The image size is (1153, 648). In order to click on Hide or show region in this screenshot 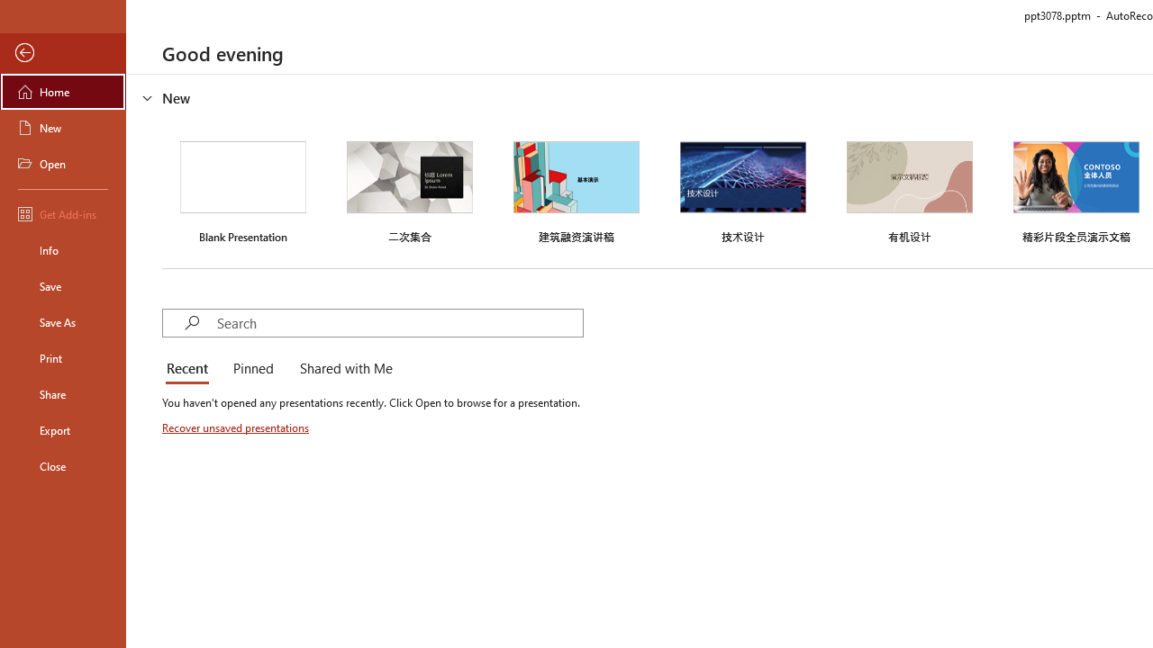, I will do `click(148, 97)`.